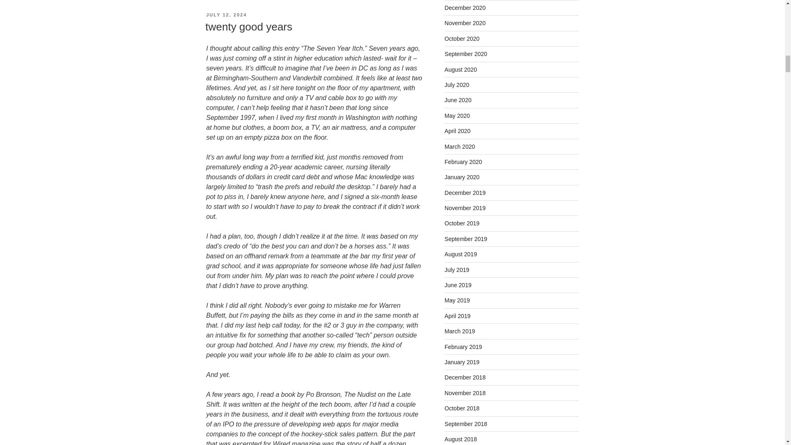  Describe the element at coordinates (248, 26) in the screenshot. I see `twenty good years` at that location.